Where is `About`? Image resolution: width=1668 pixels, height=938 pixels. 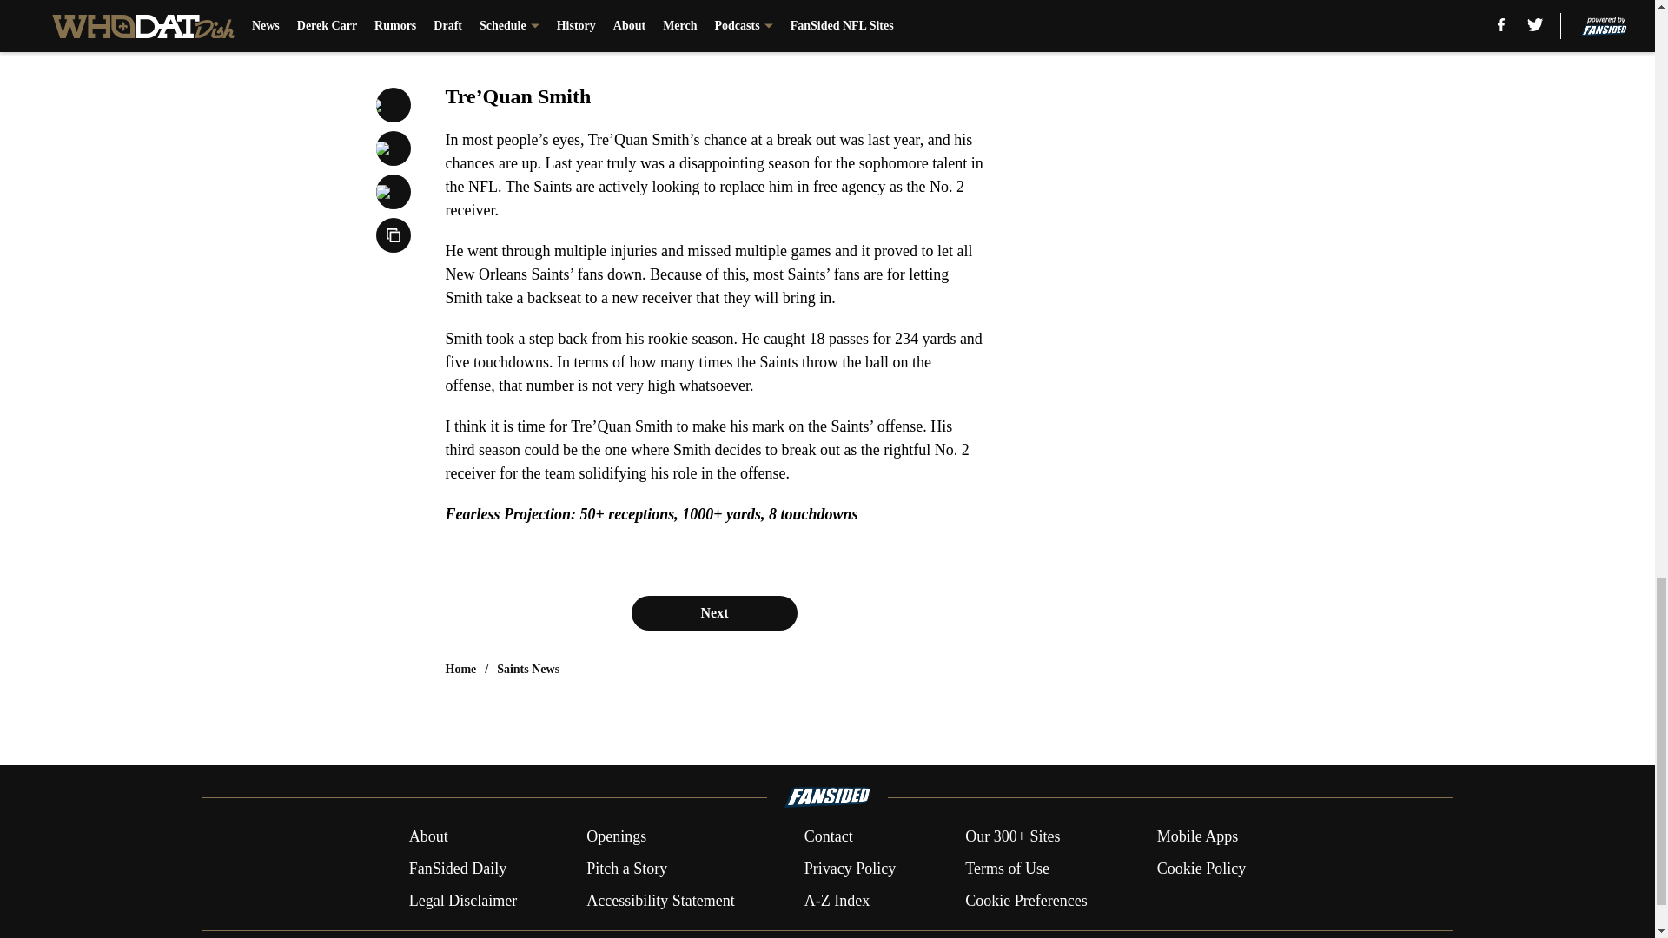 About is located at coordinates (428, 837).